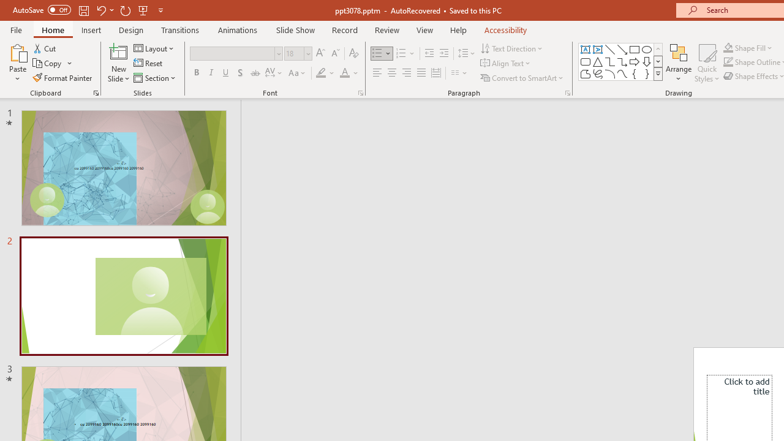 This screenshot has width=784, height=441. I want to click on Line, so click(610, 49).